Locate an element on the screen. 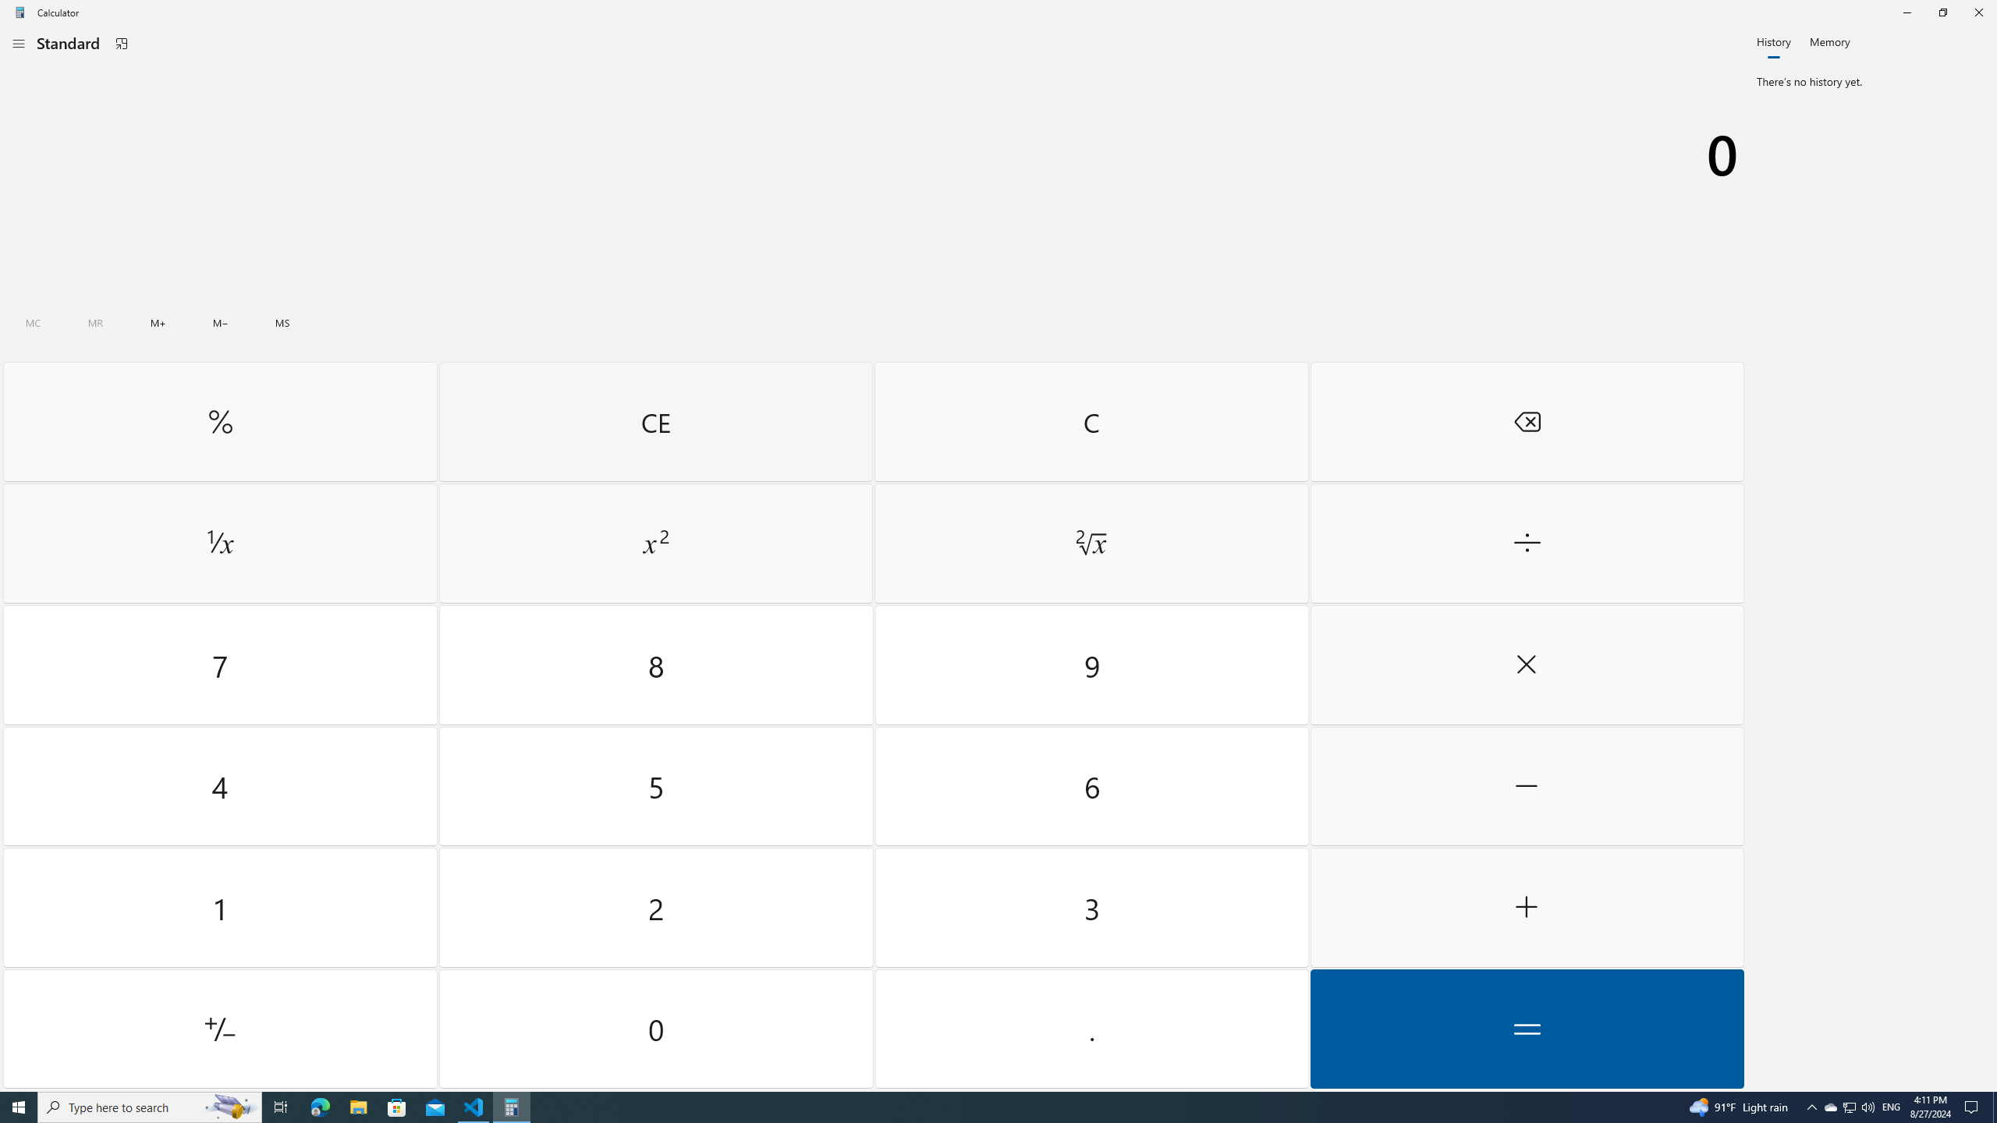  Six is located at coordinates (1091, 786).